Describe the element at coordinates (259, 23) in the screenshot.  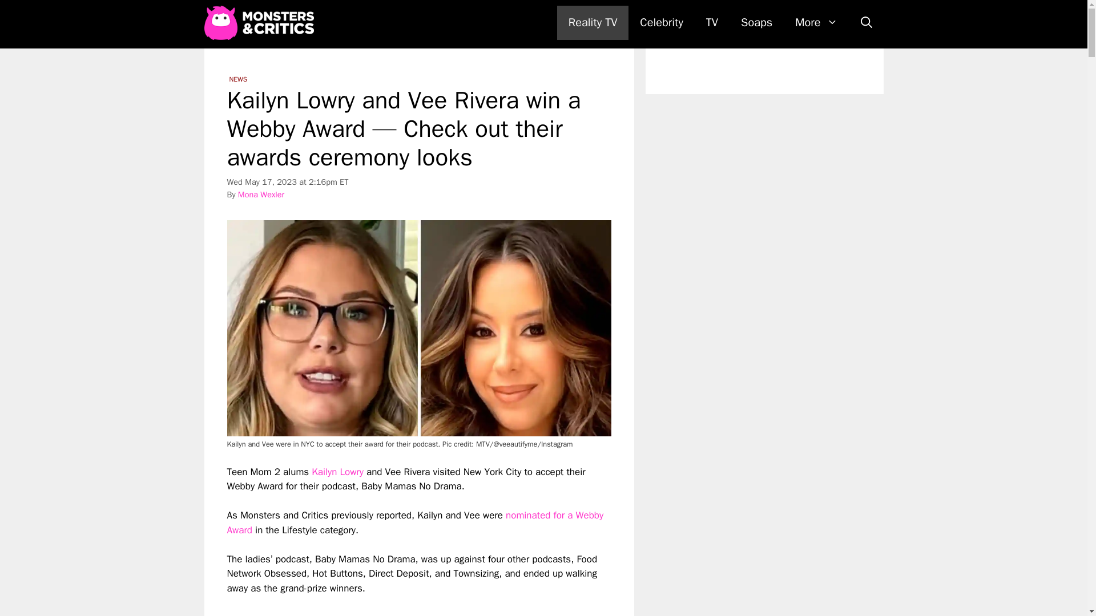
I see `Monsters and Critics` at that location.